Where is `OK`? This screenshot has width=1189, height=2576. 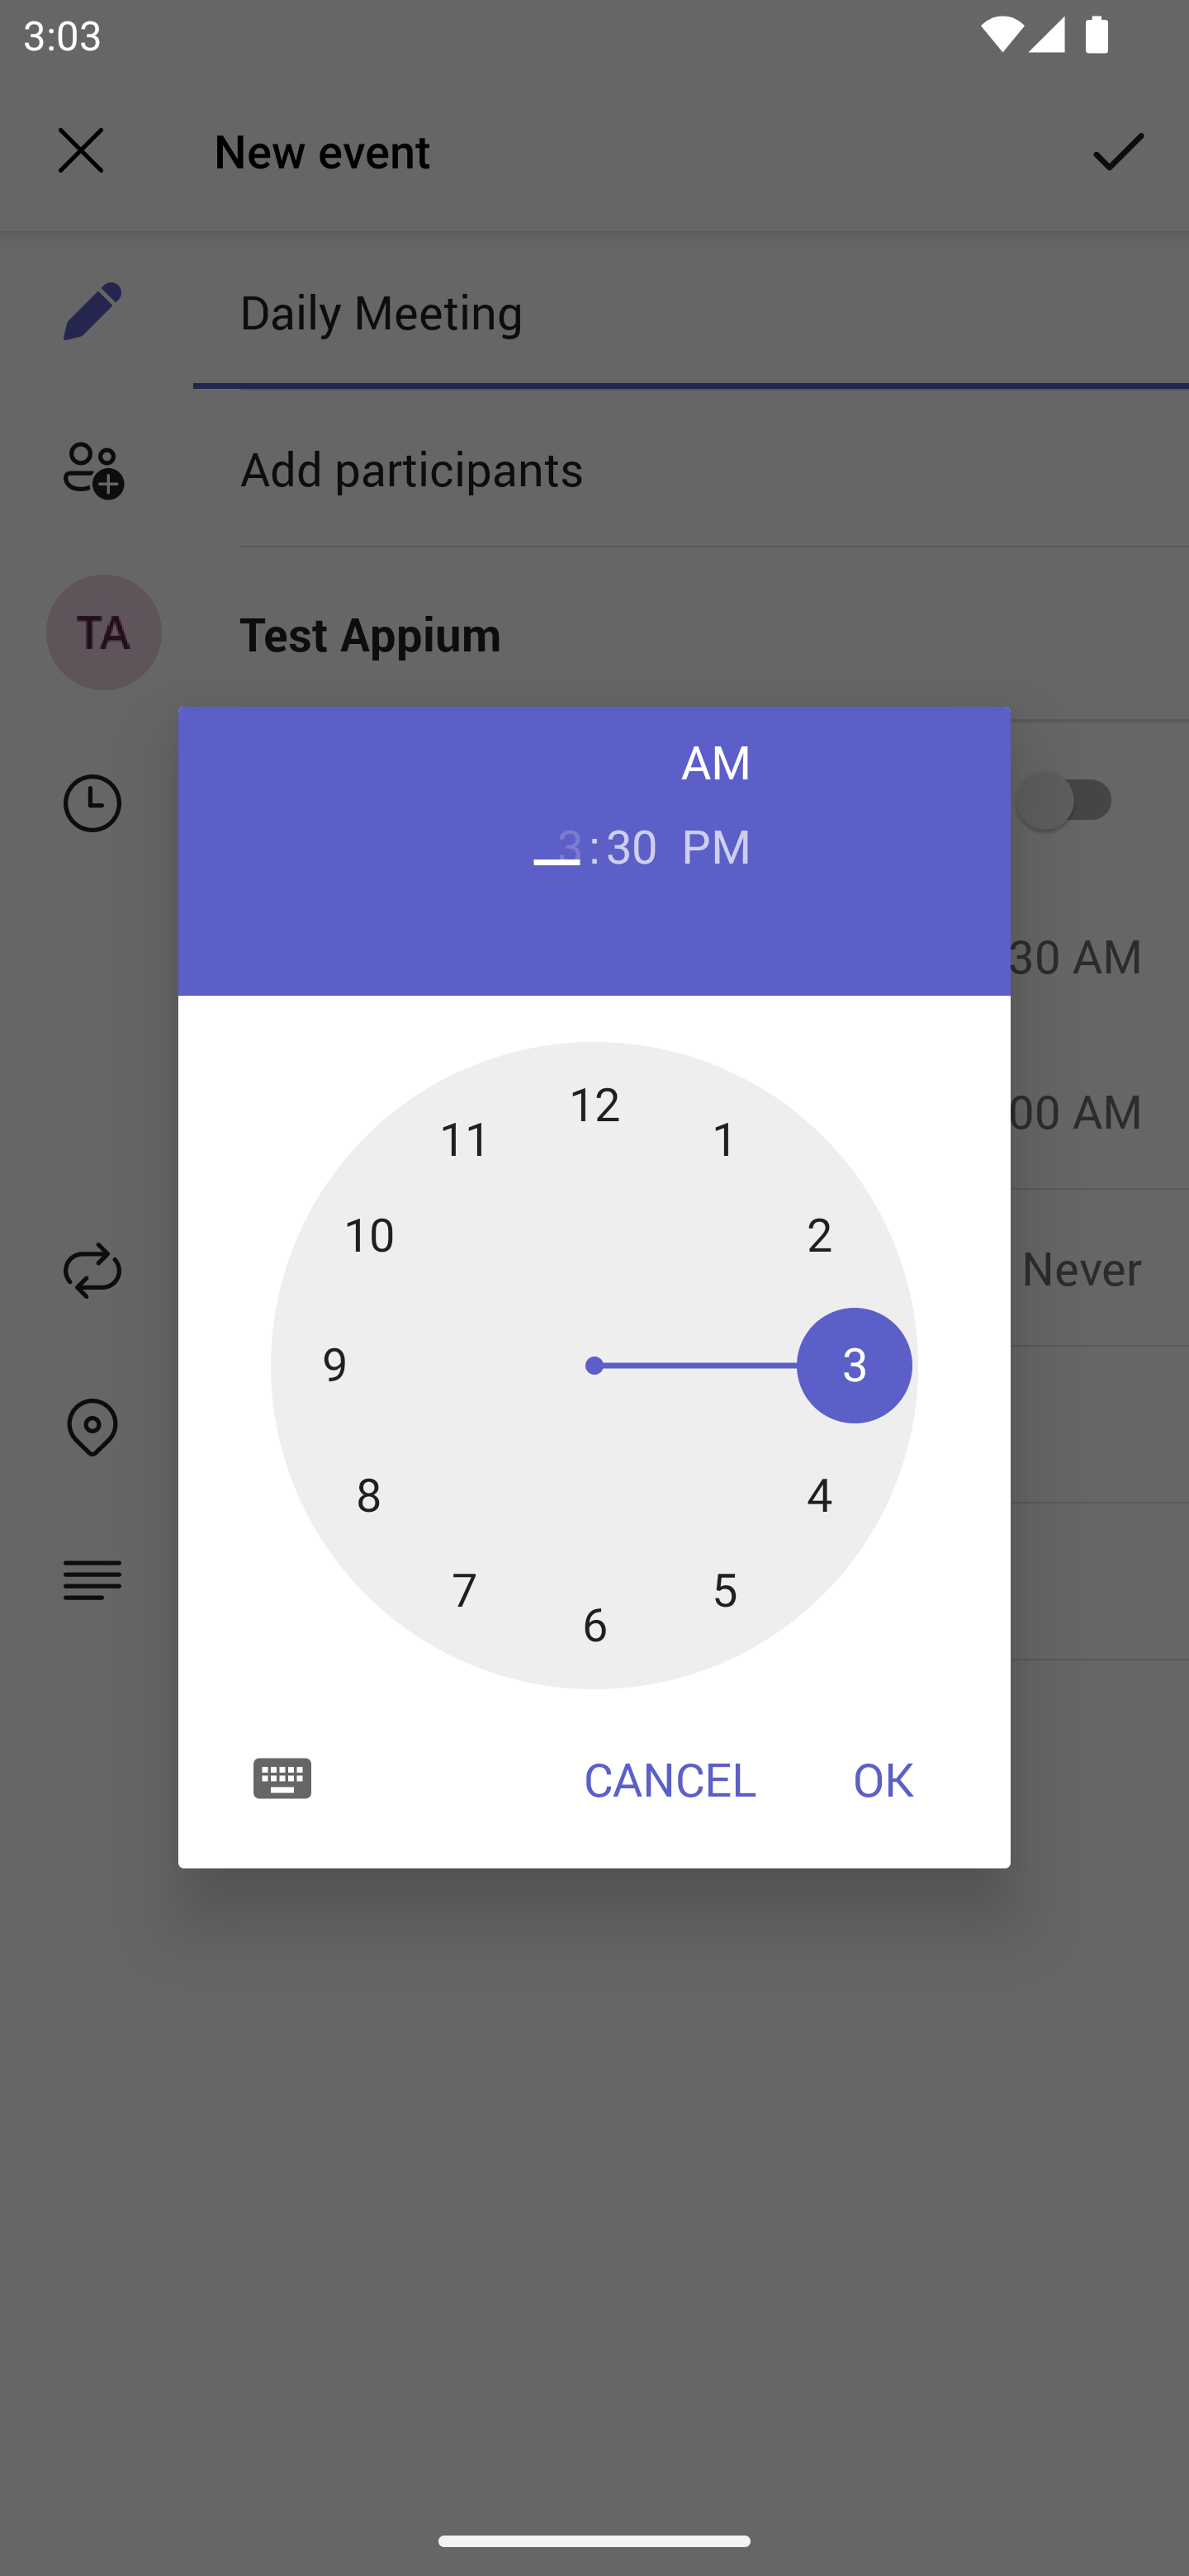 OK is located at coordinates (883, 1778).